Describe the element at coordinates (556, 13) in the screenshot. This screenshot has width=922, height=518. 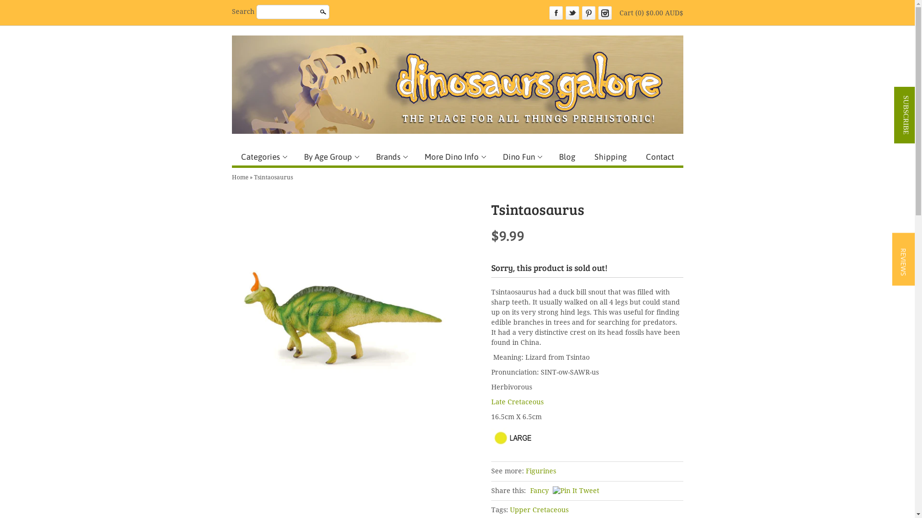
I see `Facebook` at that location.